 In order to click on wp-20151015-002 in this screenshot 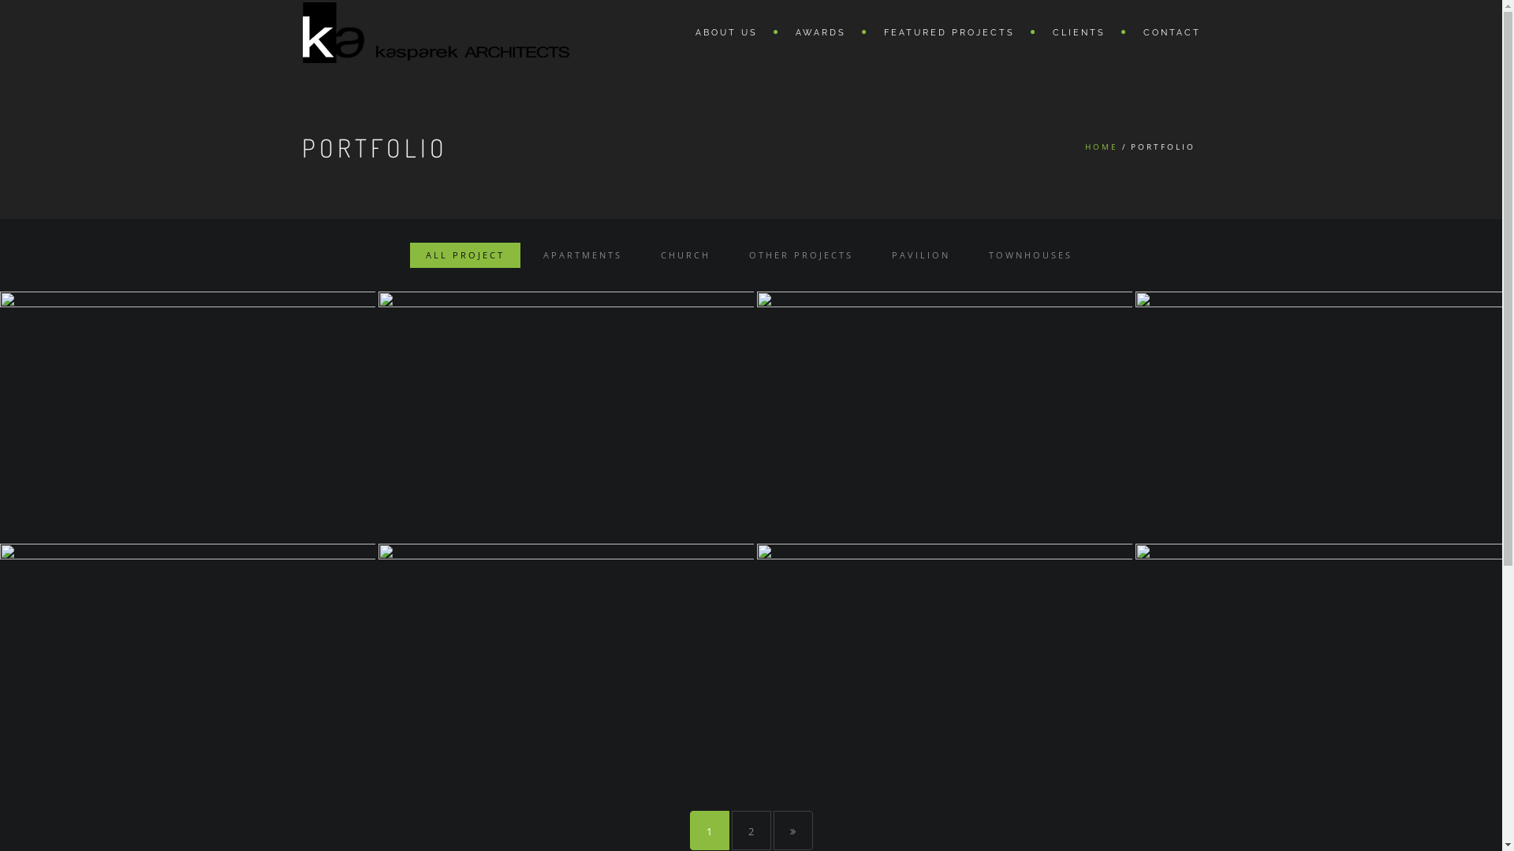, I will do `click(1323, 416)`.